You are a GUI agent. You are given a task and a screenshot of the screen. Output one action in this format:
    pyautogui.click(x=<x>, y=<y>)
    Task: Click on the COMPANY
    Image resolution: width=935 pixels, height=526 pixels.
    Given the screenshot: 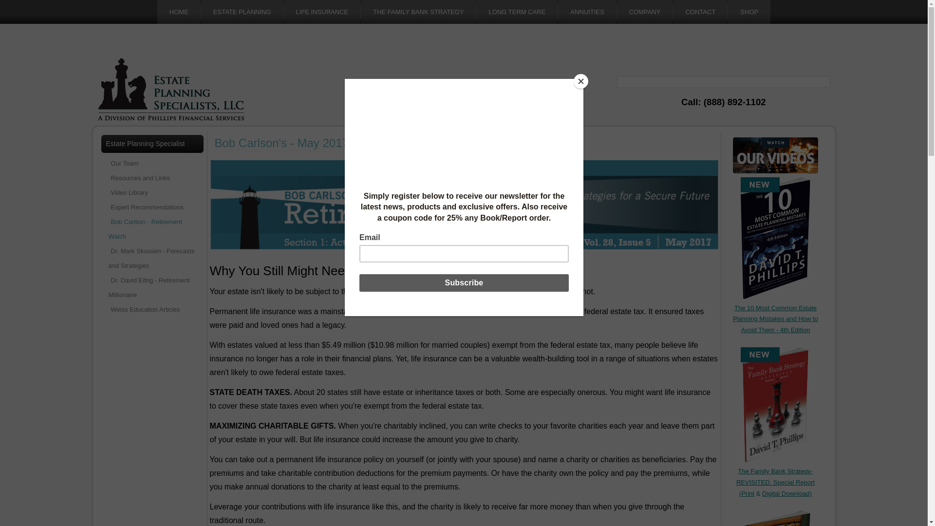 What is the action you would take?
    pyautogui.click(x=645, y=12)
    